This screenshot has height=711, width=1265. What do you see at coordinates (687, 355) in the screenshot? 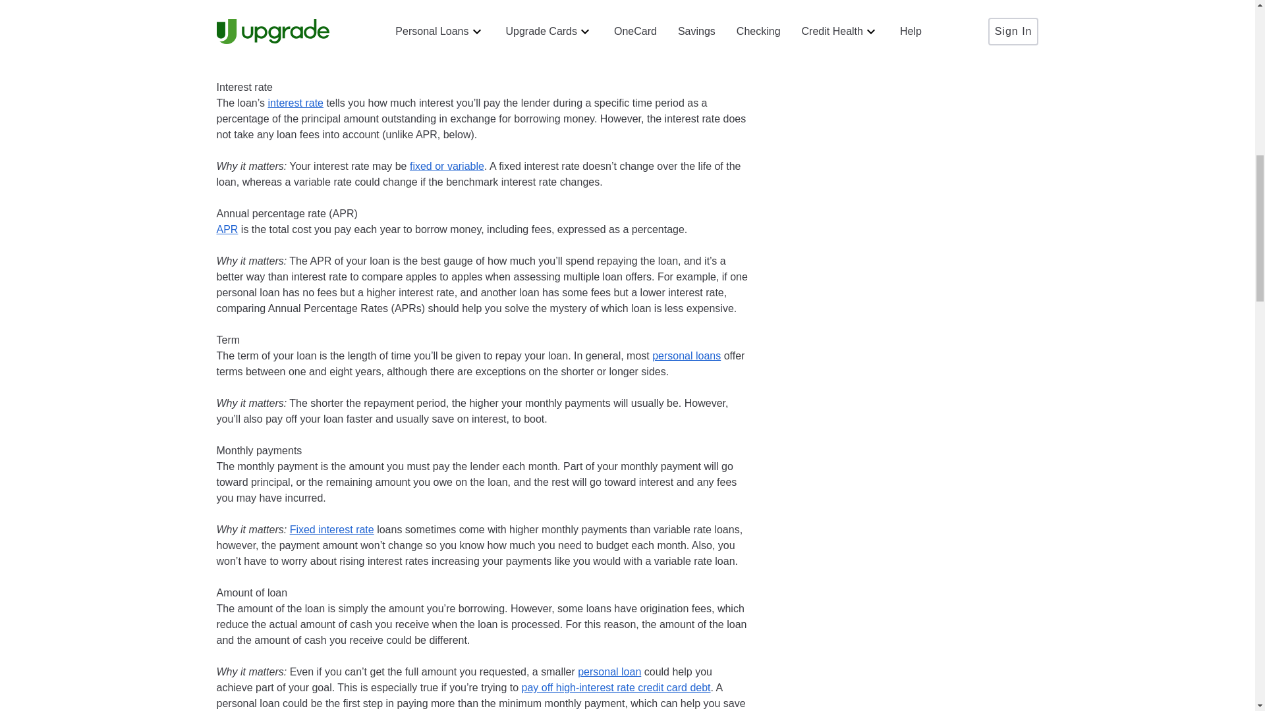
I see `personal loans` at bounding box center [687, 355].